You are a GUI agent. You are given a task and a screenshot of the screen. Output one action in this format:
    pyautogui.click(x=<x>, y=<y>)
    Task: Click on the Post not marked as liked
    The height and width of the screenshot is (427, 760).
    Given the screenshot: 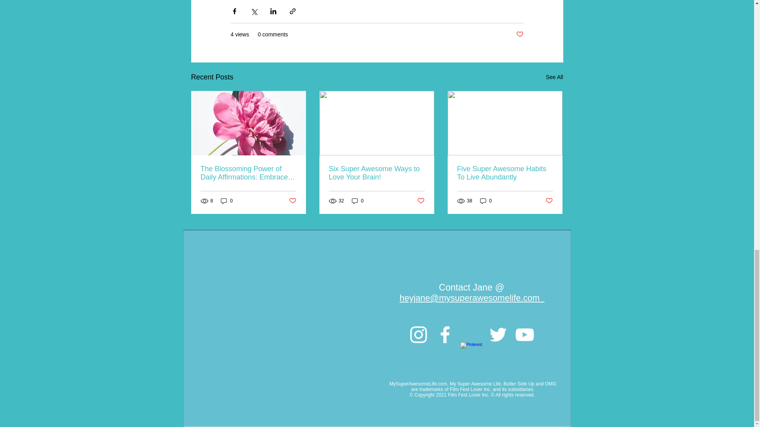 What is the action you would take?
    pyautogui.click(x=421, y=201)
    